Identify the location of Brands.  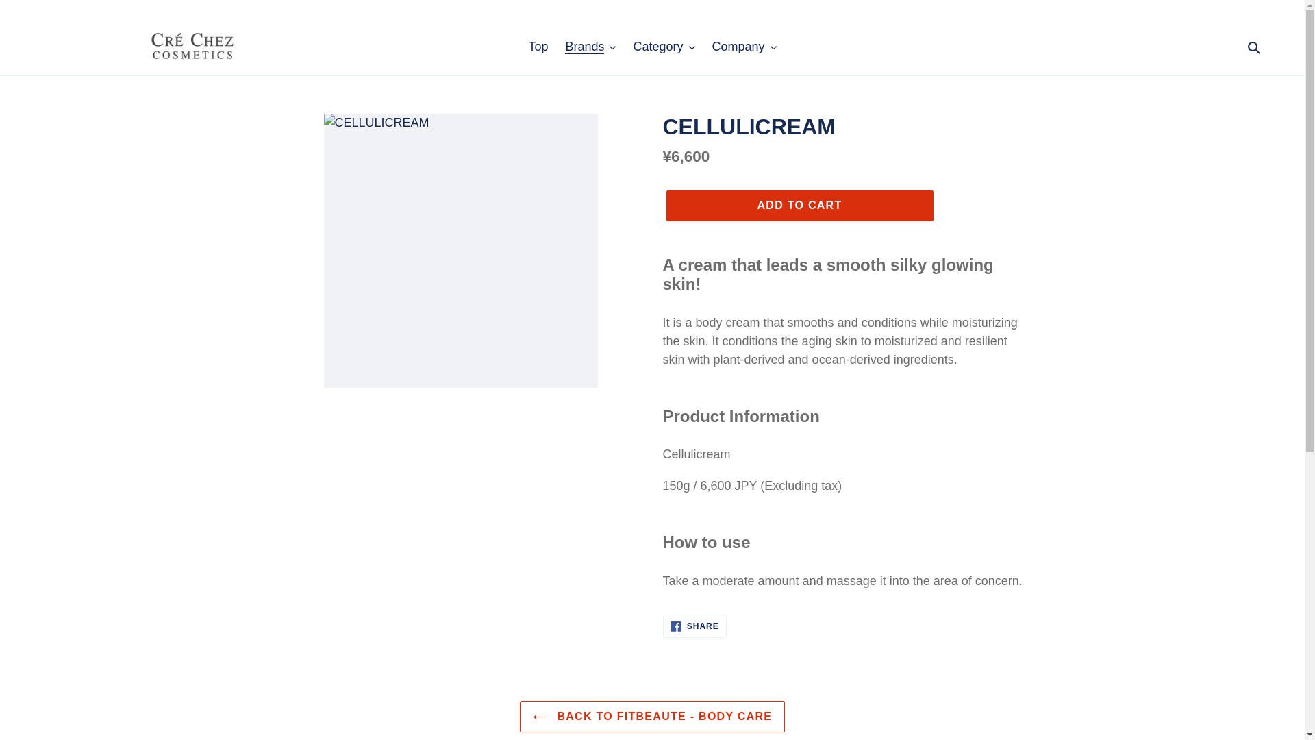
(590, 47).